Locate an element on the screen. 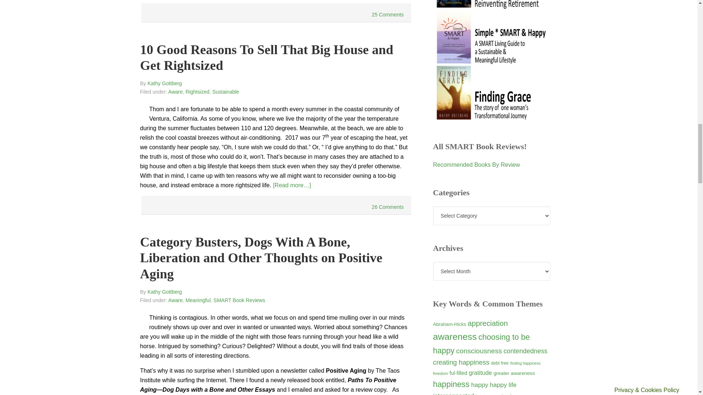 This screenshot has height=395, width=703. 25 Comments is located at coordinates (387, 15).